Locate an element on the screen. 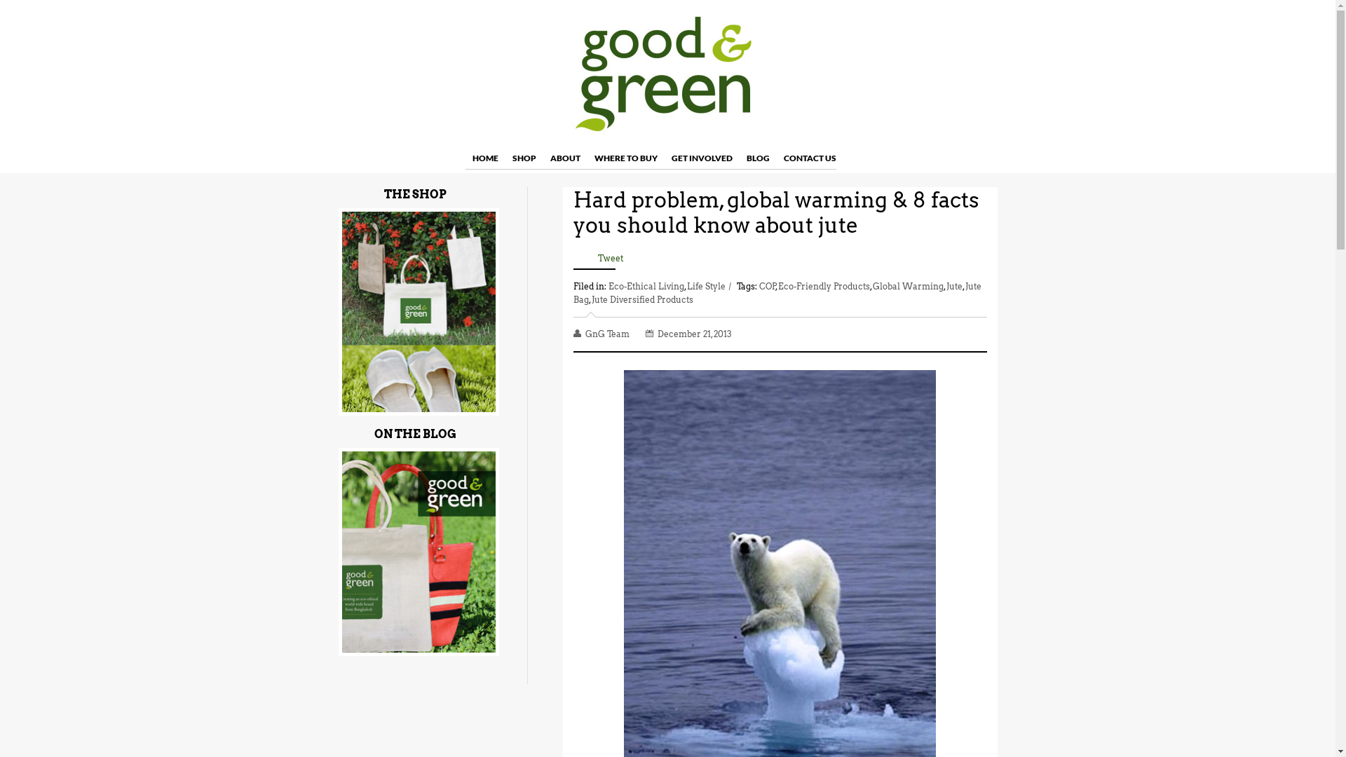  Eco-Friendly Products is located at coordinates (824, 286).